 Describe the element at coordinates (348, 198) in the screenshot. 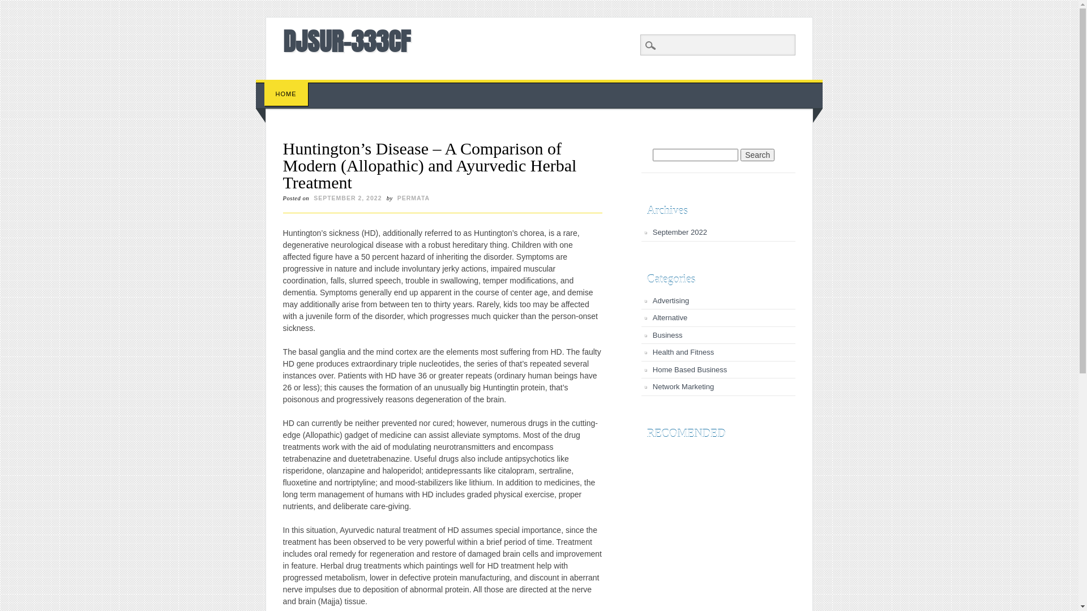

I see `SEPTEMBER 2, 2022` at that location.